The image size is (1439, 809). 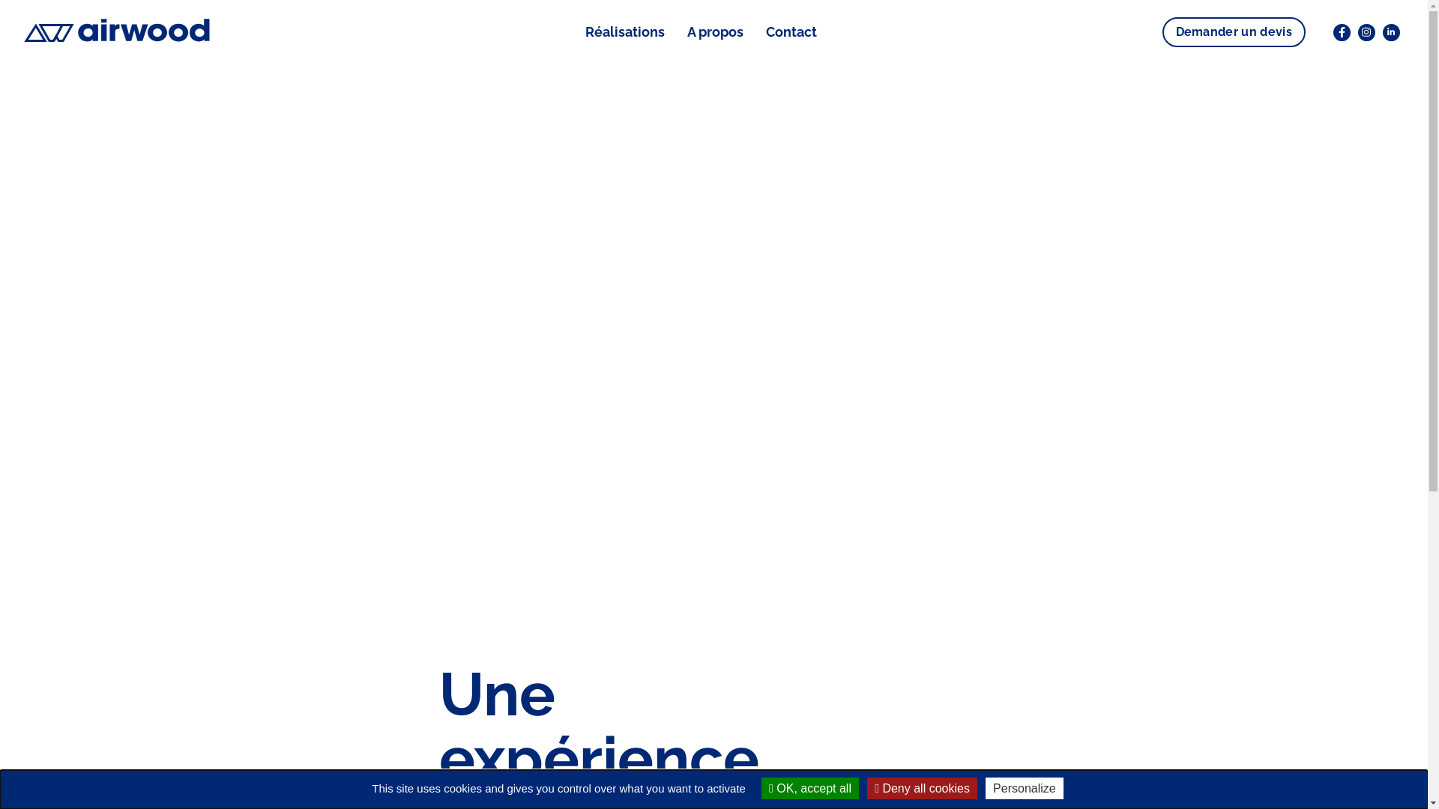 I want to click on Personalize, so click(x=1025, y=788).